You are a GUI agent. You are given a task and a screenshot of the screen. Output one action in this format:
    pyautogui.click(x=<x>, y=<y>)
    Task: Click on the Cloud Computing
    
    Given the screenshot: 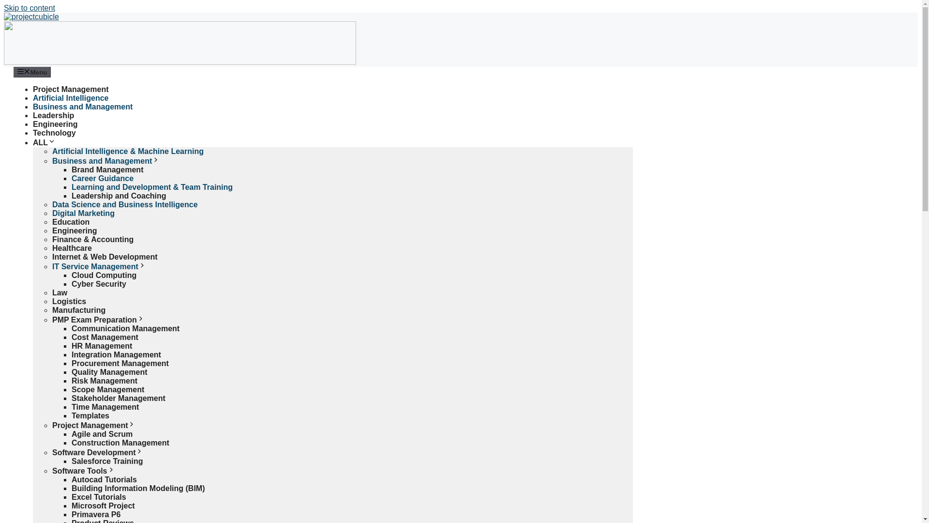 What is the action you would take?
    pyautogui.click(x=104, y=275)
    